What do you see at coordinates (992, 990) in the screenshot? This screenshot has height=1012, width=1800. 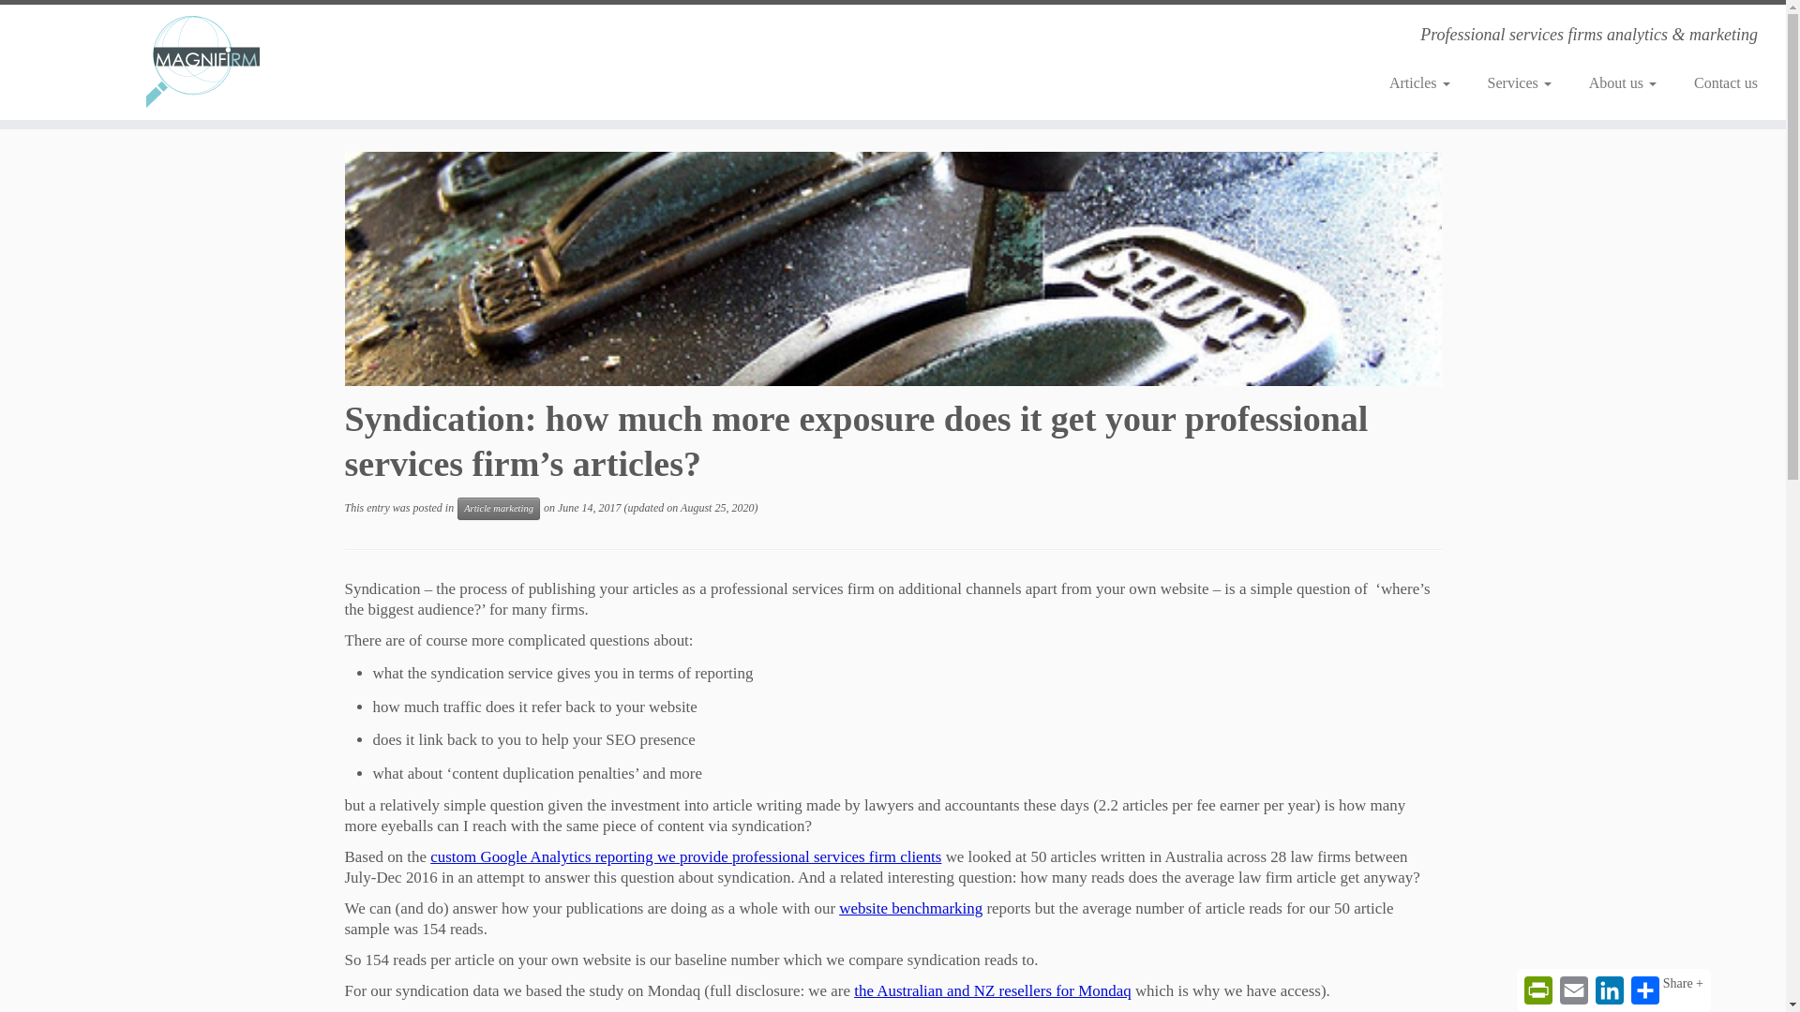 I see `the Australian and NZ resellers for Mondaq` at bounding box center [992, 990].